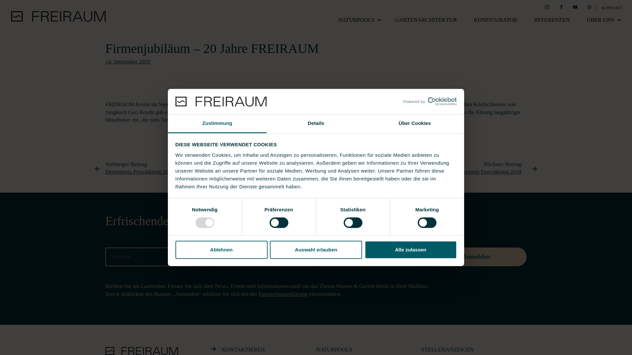 This screenshot has height=355, width=632. I want to click on 14. September 2019, so click(128, 62).